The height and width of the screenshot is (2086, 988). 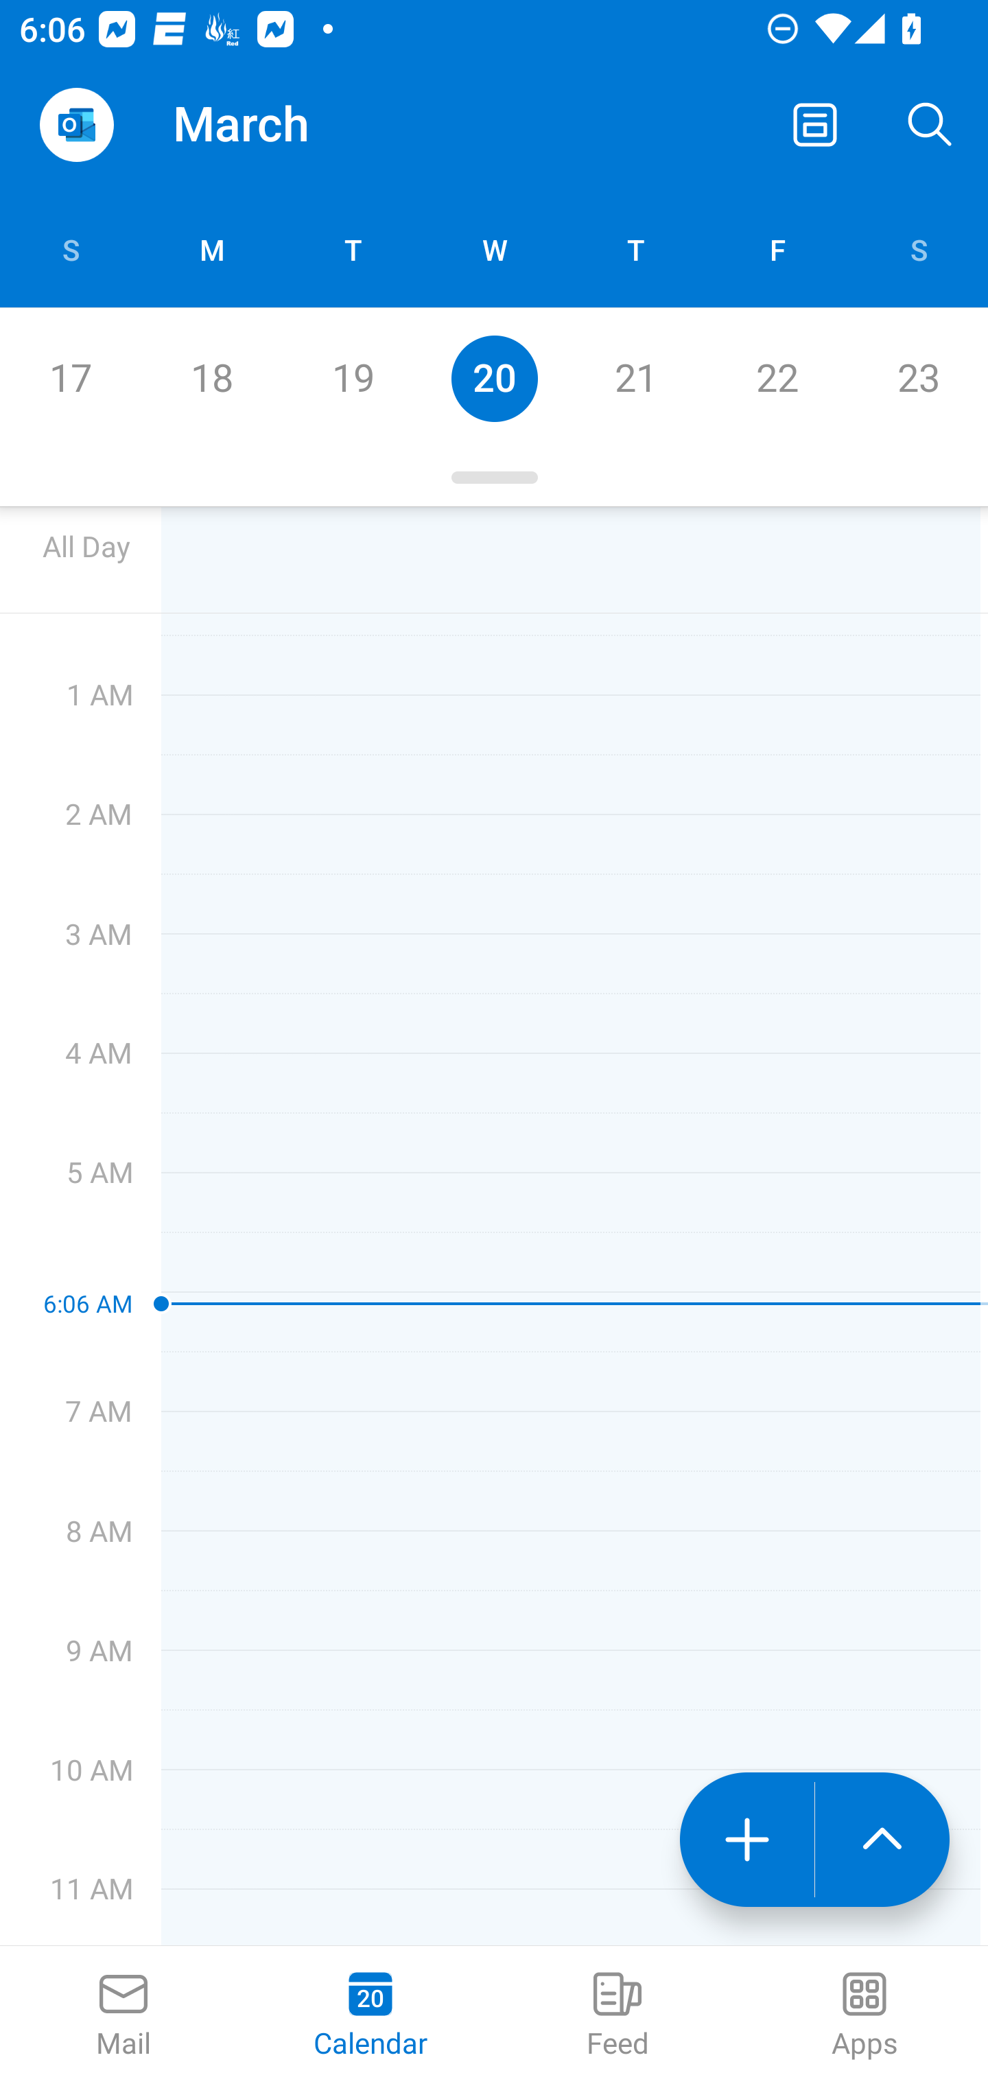 What do you see at coordinates (635, 378) in the screenshot?
I see `21 Thursday, March 21` at bounding box center [635, 378].